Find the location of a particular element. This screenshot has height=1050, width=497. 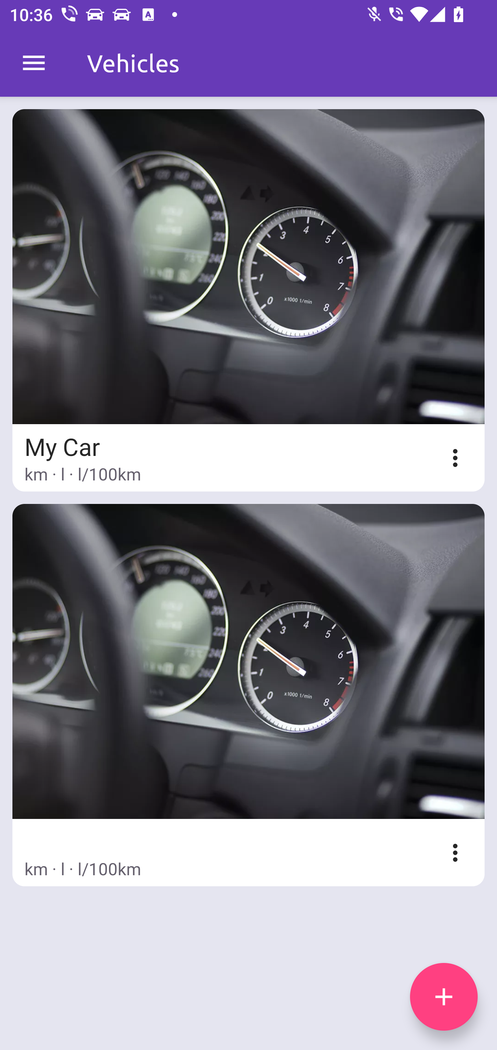

MenuDrawer is located at coordinates (34, 63).